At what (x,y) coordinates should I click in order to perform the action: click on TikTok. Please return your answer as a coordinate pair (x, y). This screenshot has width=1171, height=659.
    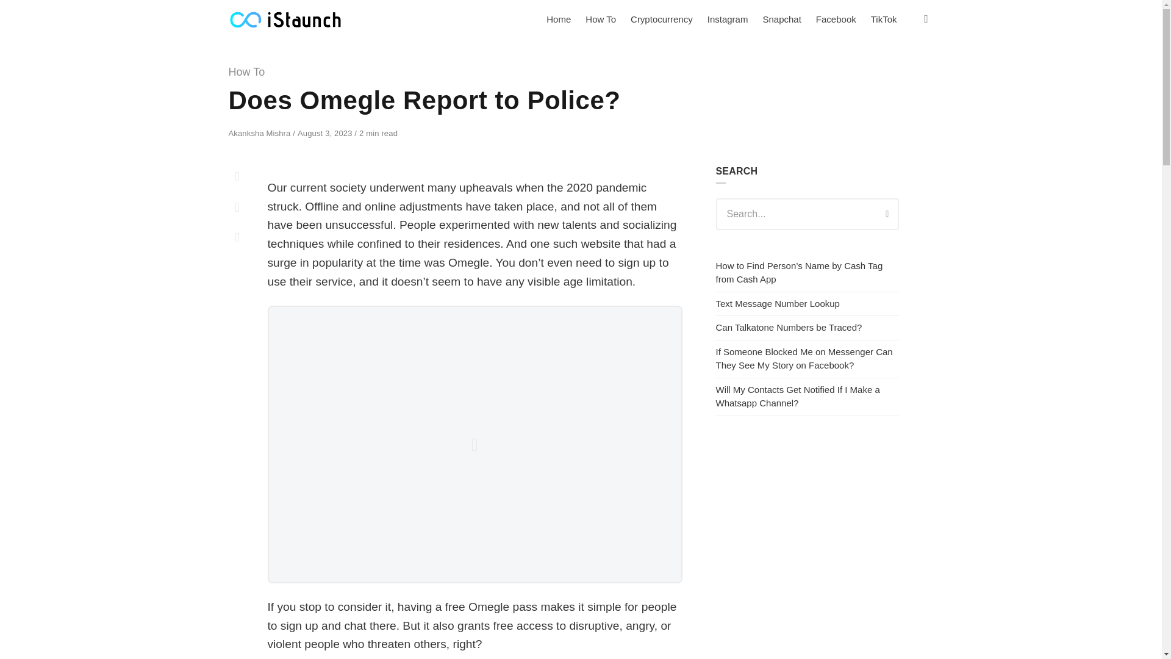
    Looking at the image, I should click on (884, 20).